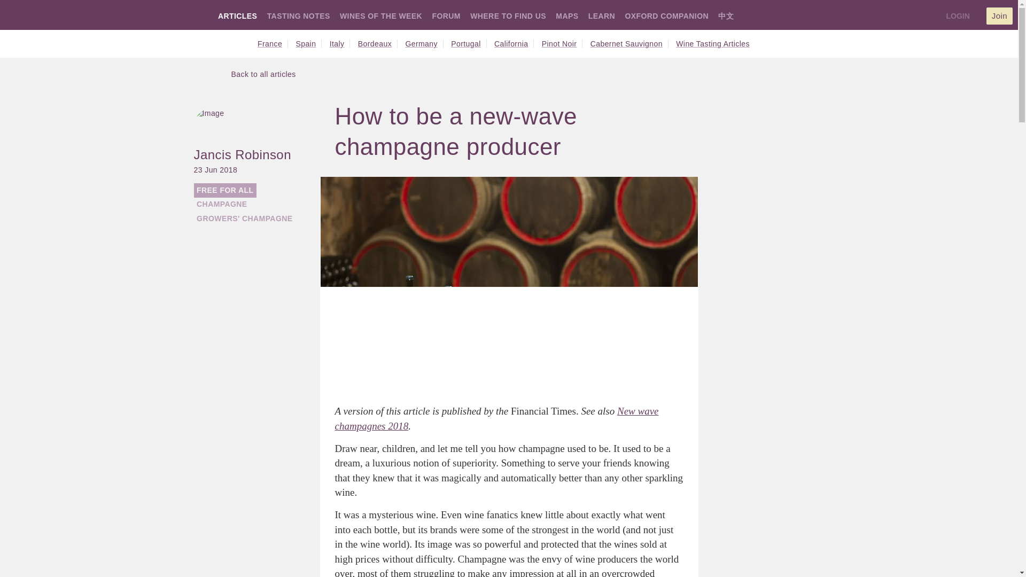 The width and height of the screenshot is (1026, 577). I want to click on Spanish Wine Articles, so click(308, 44).